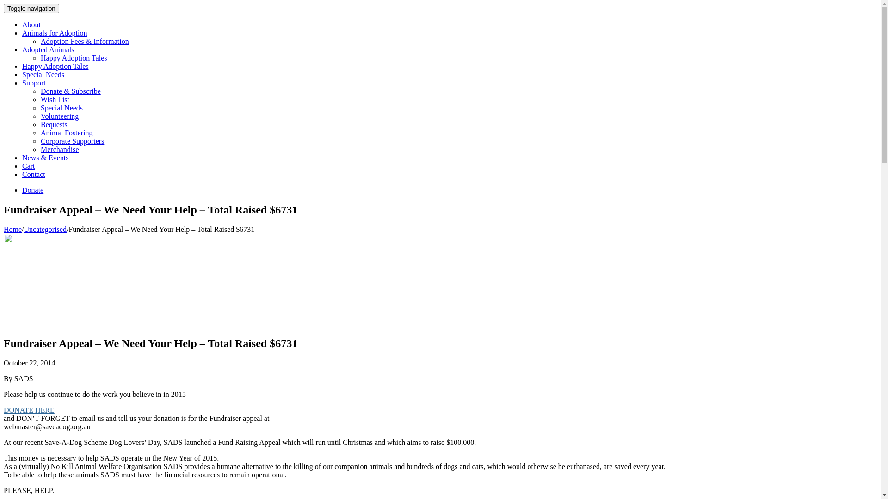  What do you see at coordinates (33, 190) in the screenshot?
I see `Donate` at bounding box center [33, 190].